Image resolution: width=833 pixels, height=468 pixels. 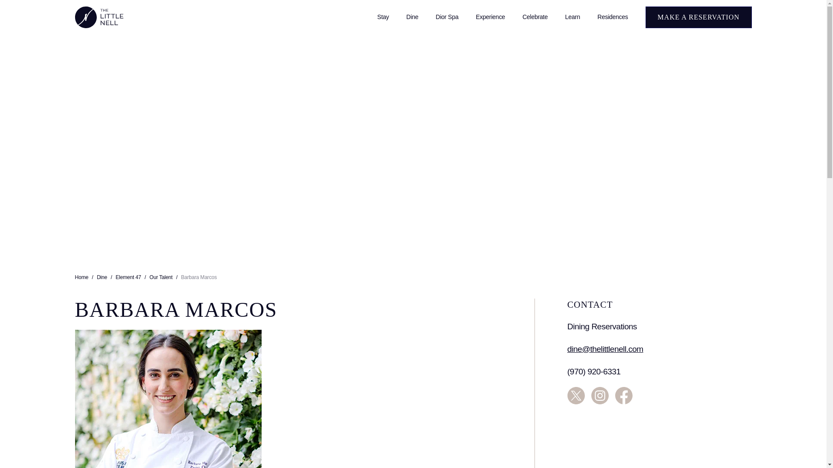 I want to click on The Little Nell, so click(x=99, y=17).